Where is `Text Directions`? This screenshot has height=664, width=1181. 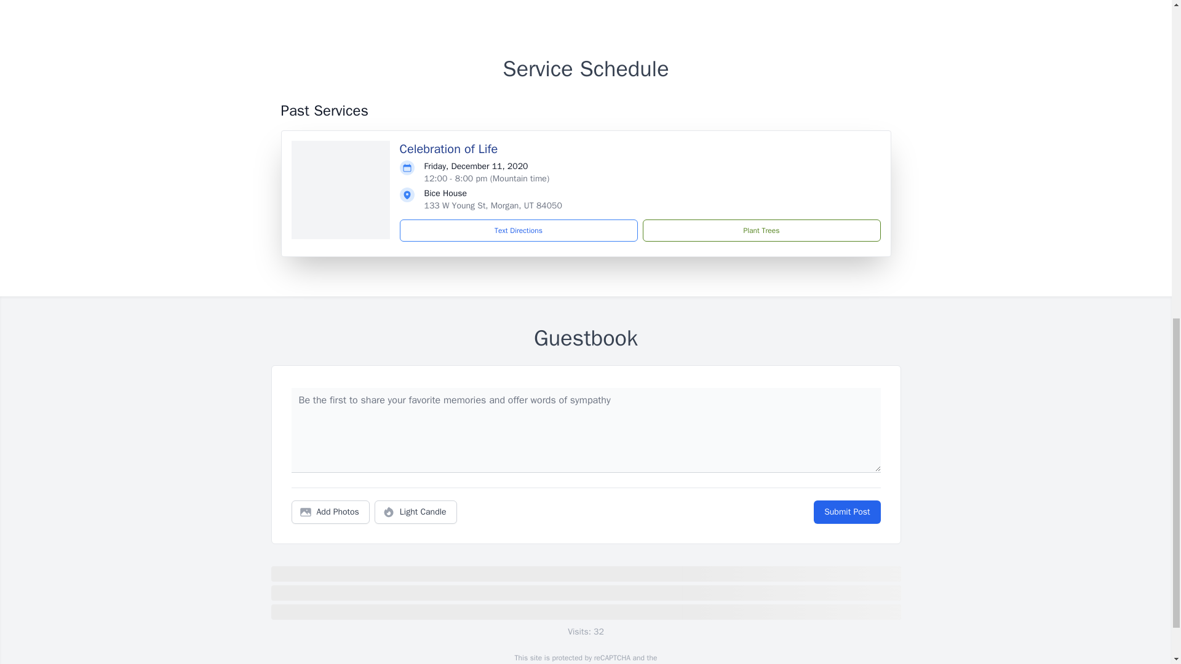
Text Directions is located at coordinates (519, 231).